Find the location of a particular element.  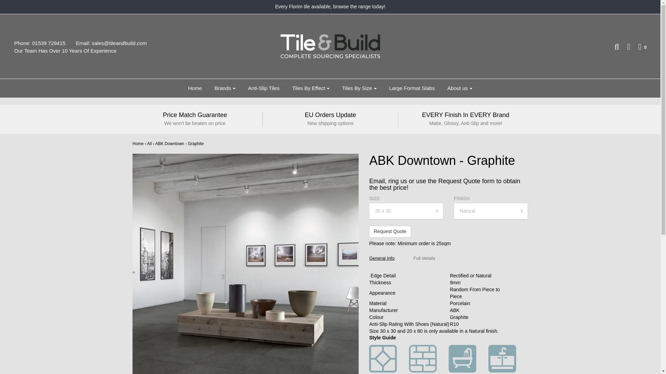

Natural is located at coordinates (490, 211).